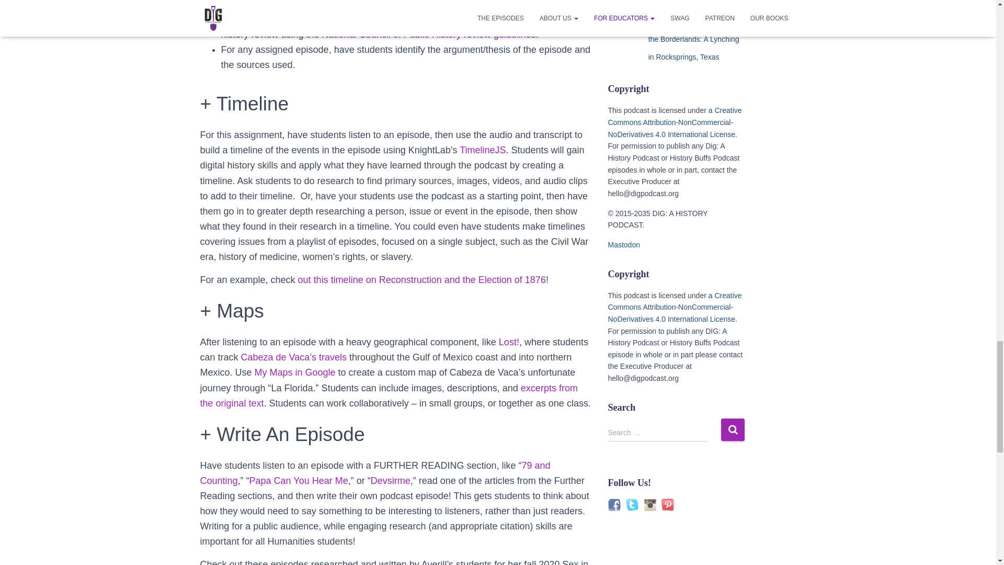  I want to click on out this timeline on Reconstruction and the Election of , so click(412, 279).